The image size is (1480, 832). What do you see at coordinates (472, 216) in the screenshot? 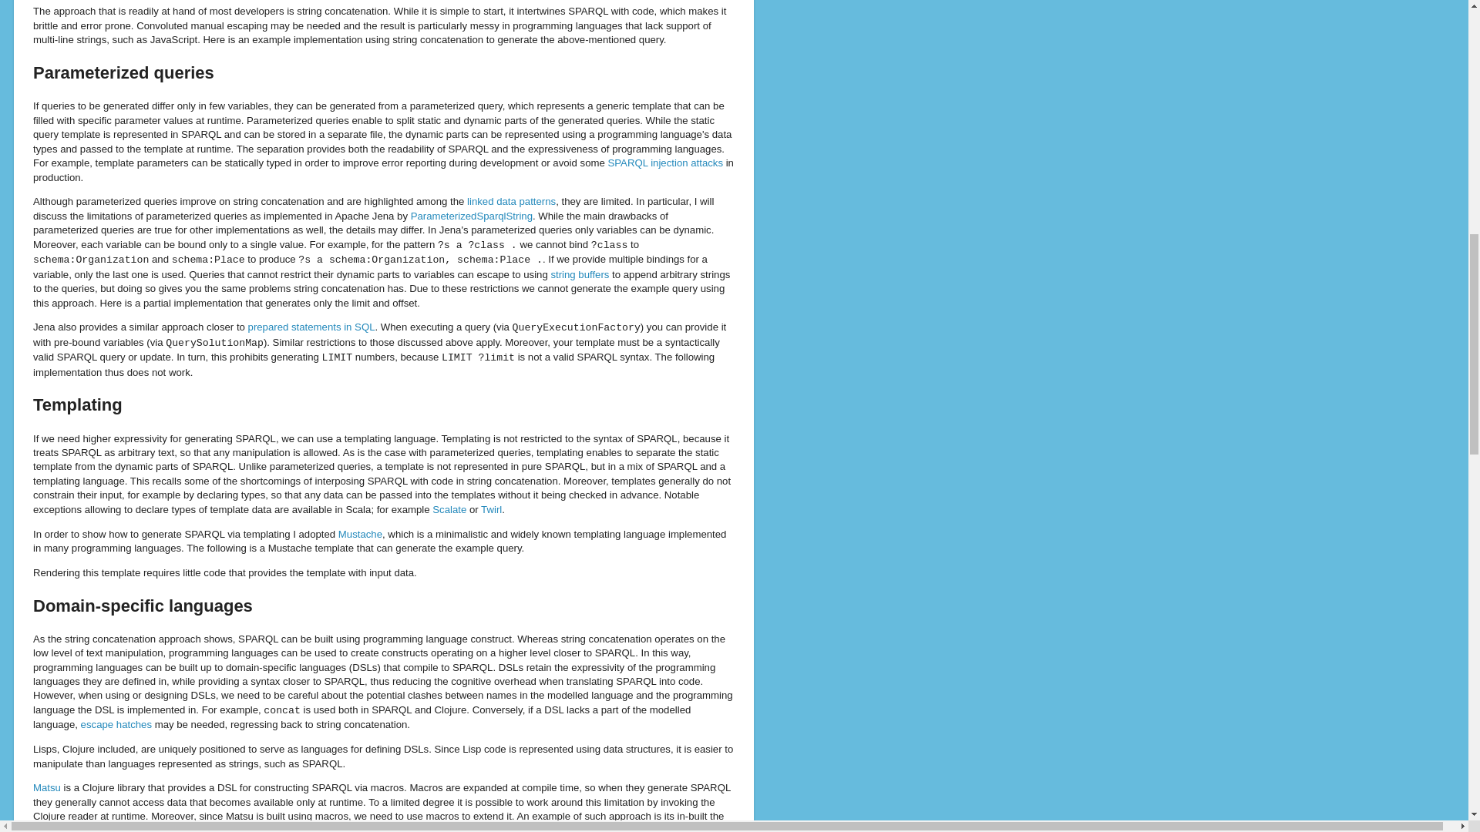
I see `ParameterizedSparqlString` at bounding box center [472, 216].